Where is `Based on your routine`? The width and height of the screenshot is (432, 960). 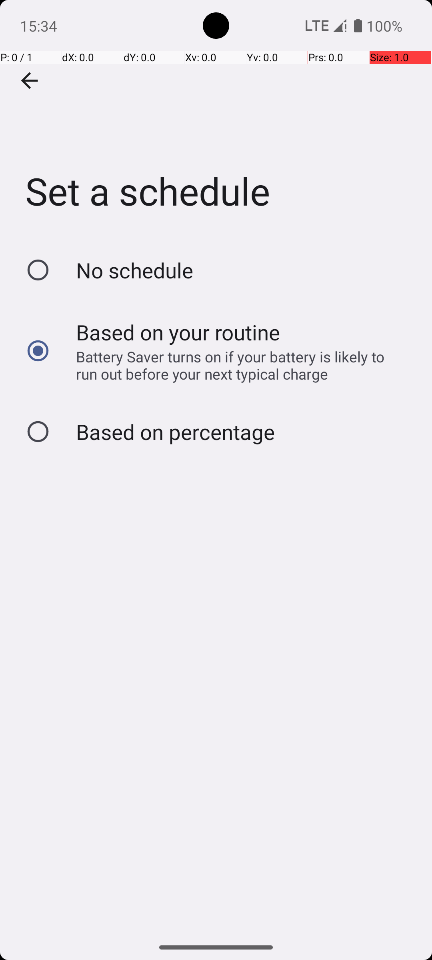 Based on your routine is located at coordinates (178, 332).